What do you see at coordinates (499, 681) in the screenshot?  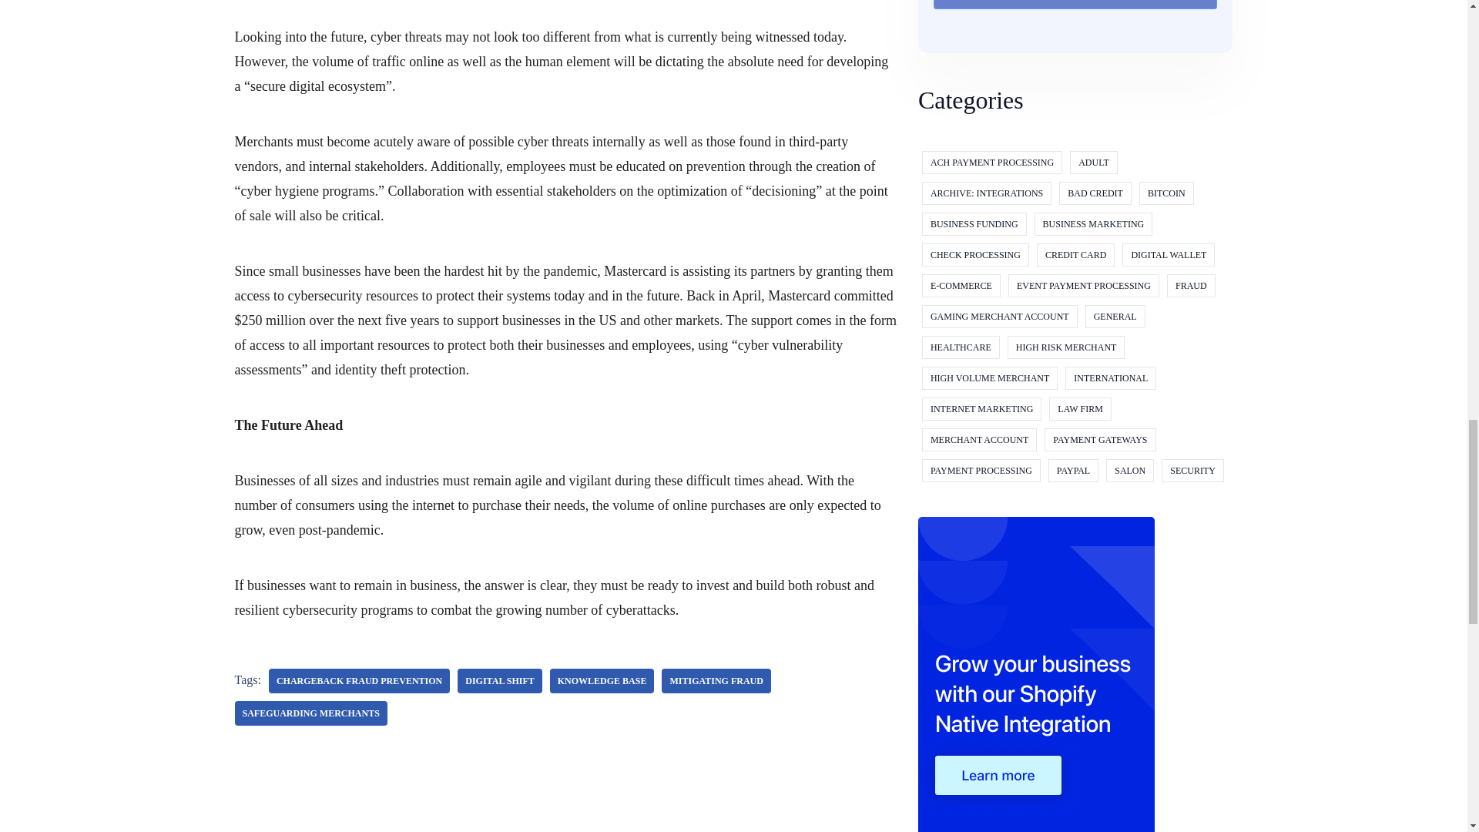 I see `Digital Shift` at bounding box center [499, 681].